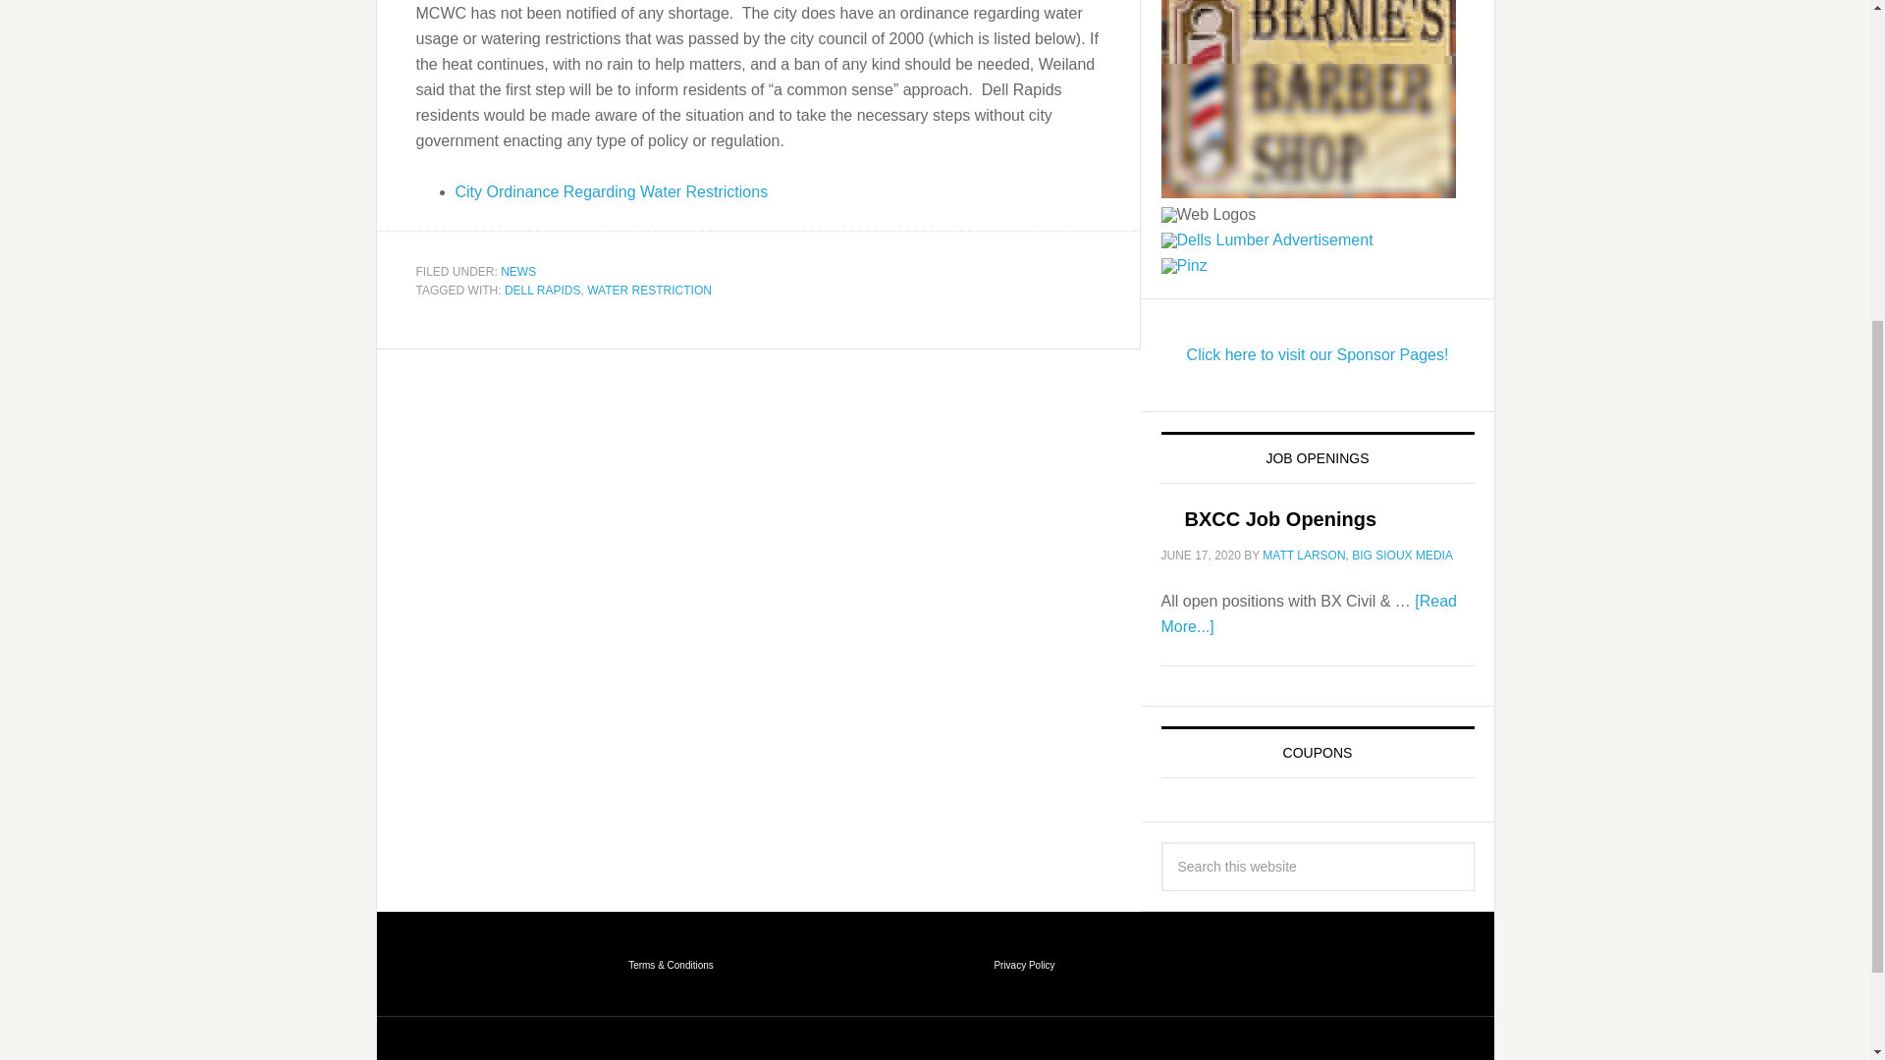 This screenshot has width=1885, height=1060. Describe the element at coordinates (649, 291) in the screenshot. I see `WATER RESTRICTION` at that location.